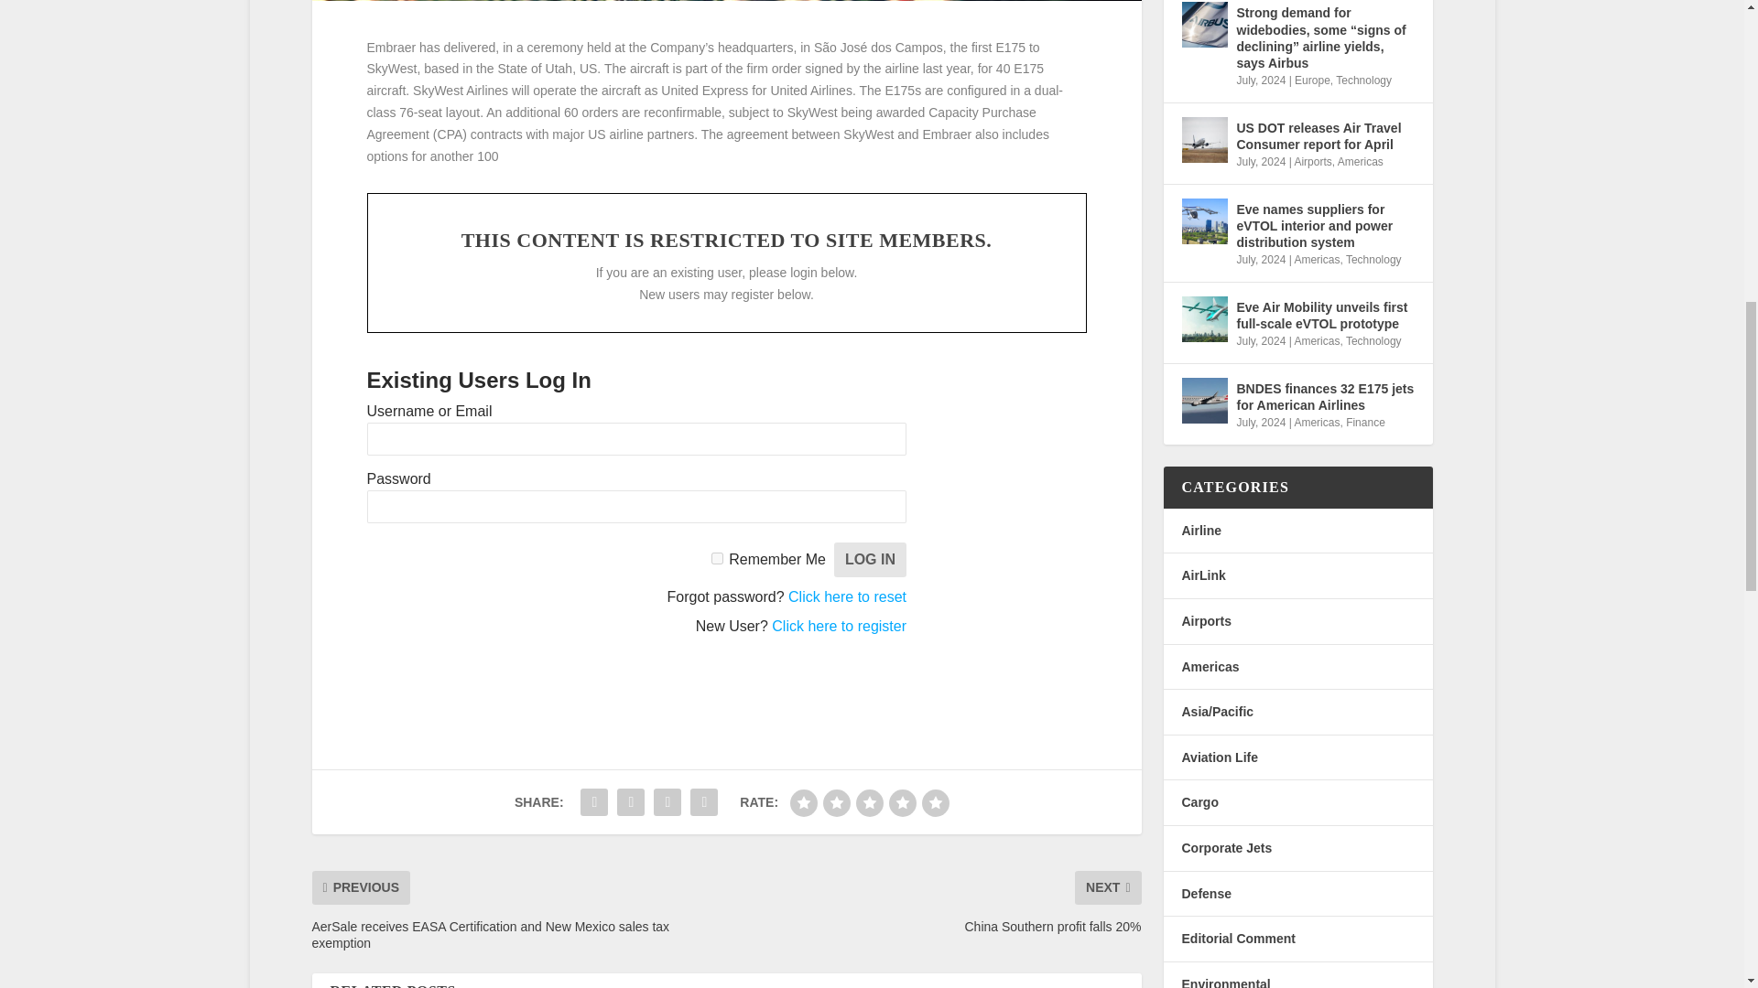 The image size is (1758, 988). What do you see at coordinates (935, 803) in the screenshot?
I see `gorgeous` at bounding box center [935, 803].